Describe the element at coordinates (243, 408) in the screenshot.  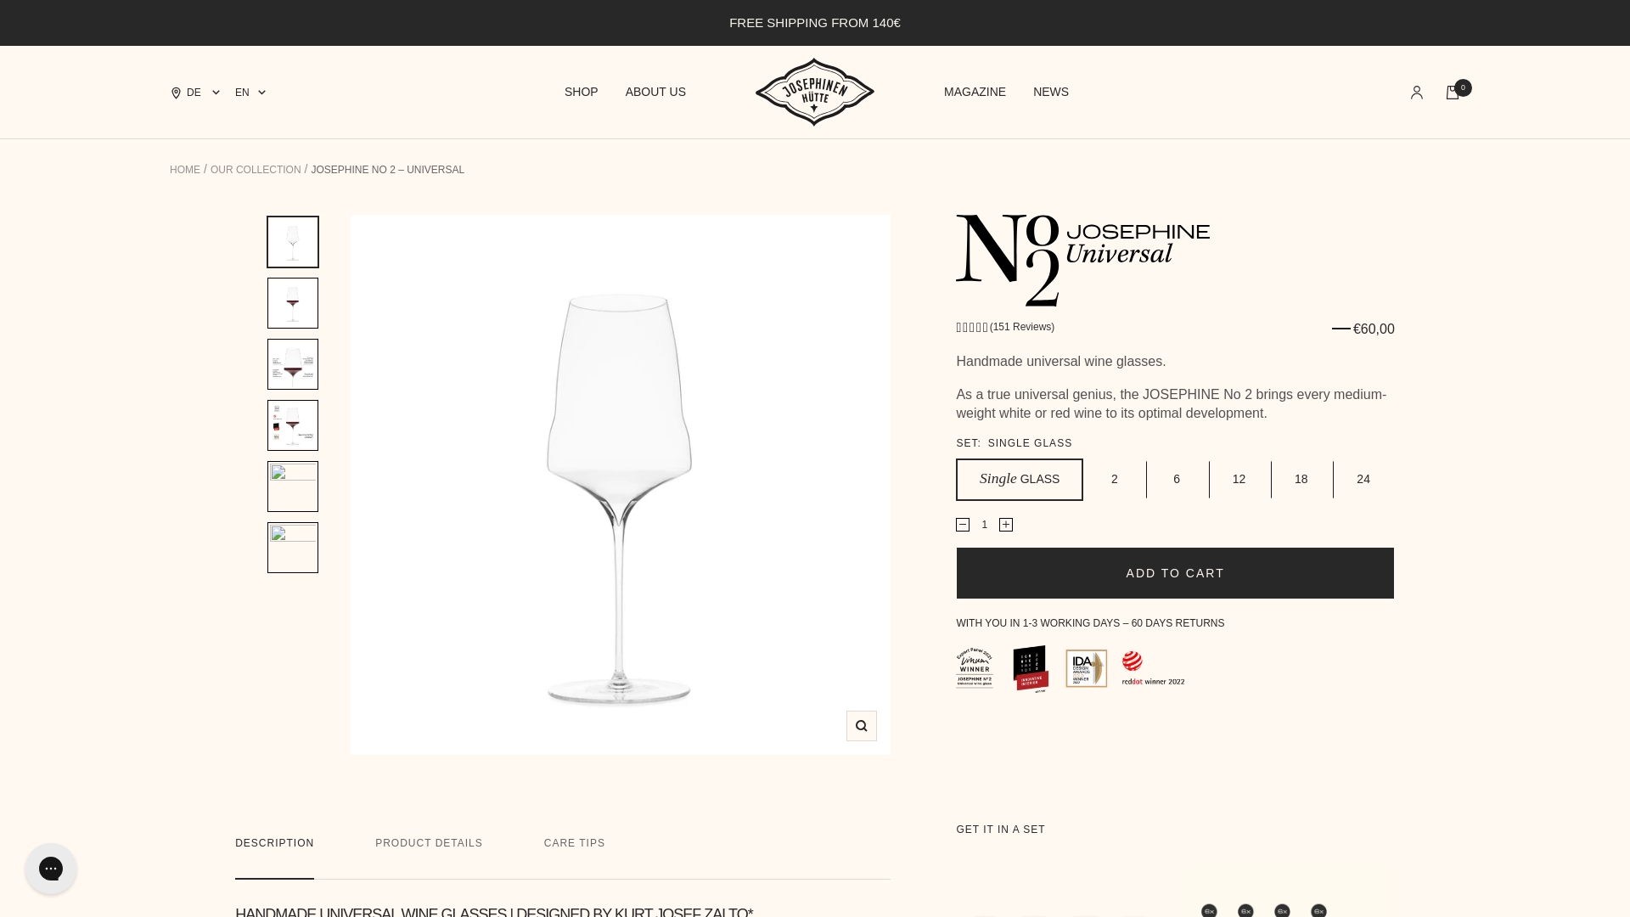
I see `DE` at that location.